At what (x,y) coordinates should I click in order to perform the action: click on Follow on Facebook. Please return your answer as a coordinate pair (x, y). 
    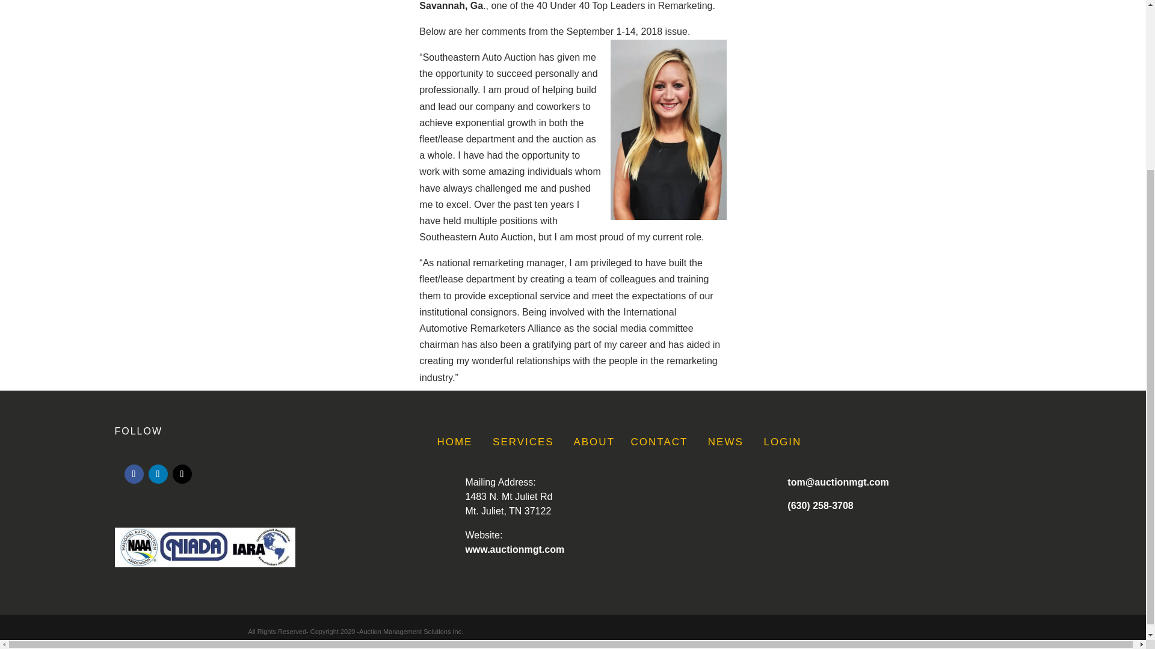
    Looking at the image, I should click on (134, 474).